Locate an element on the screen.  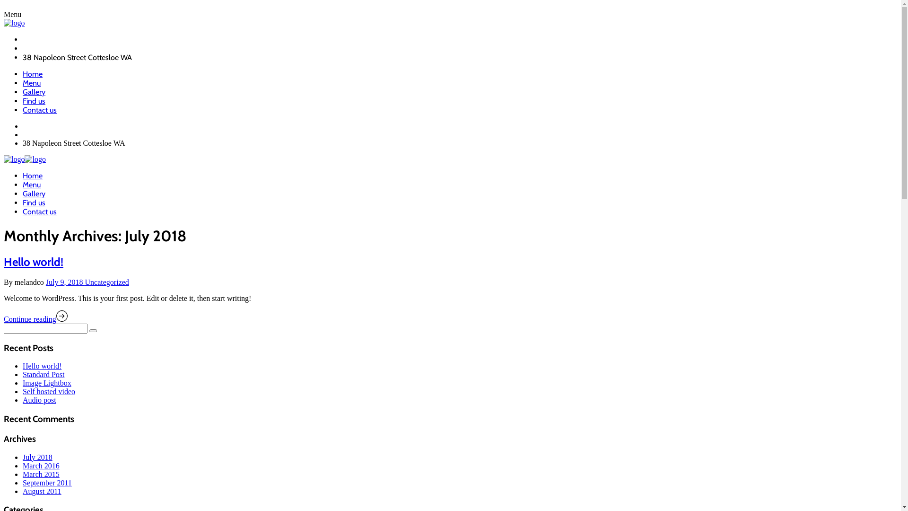
Hello world! is located at coordinates (34, 262).